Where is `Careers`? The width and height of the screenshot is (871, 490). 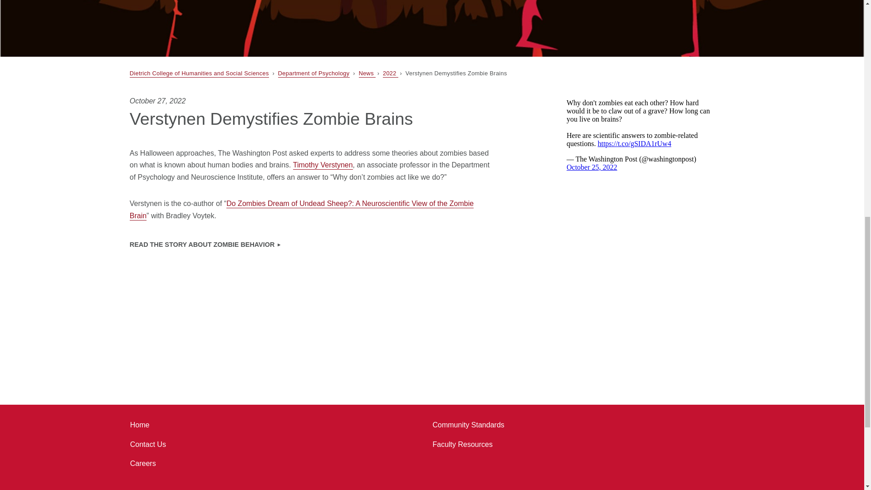 Careers is located at coordinates (142, 464).